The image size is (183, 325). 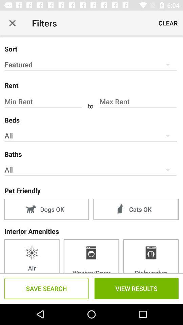 What do you see at coordinates (47, 209) in the screenshot?
I see `turn off the dogs ok on the left` at bounding box center [47, 209].